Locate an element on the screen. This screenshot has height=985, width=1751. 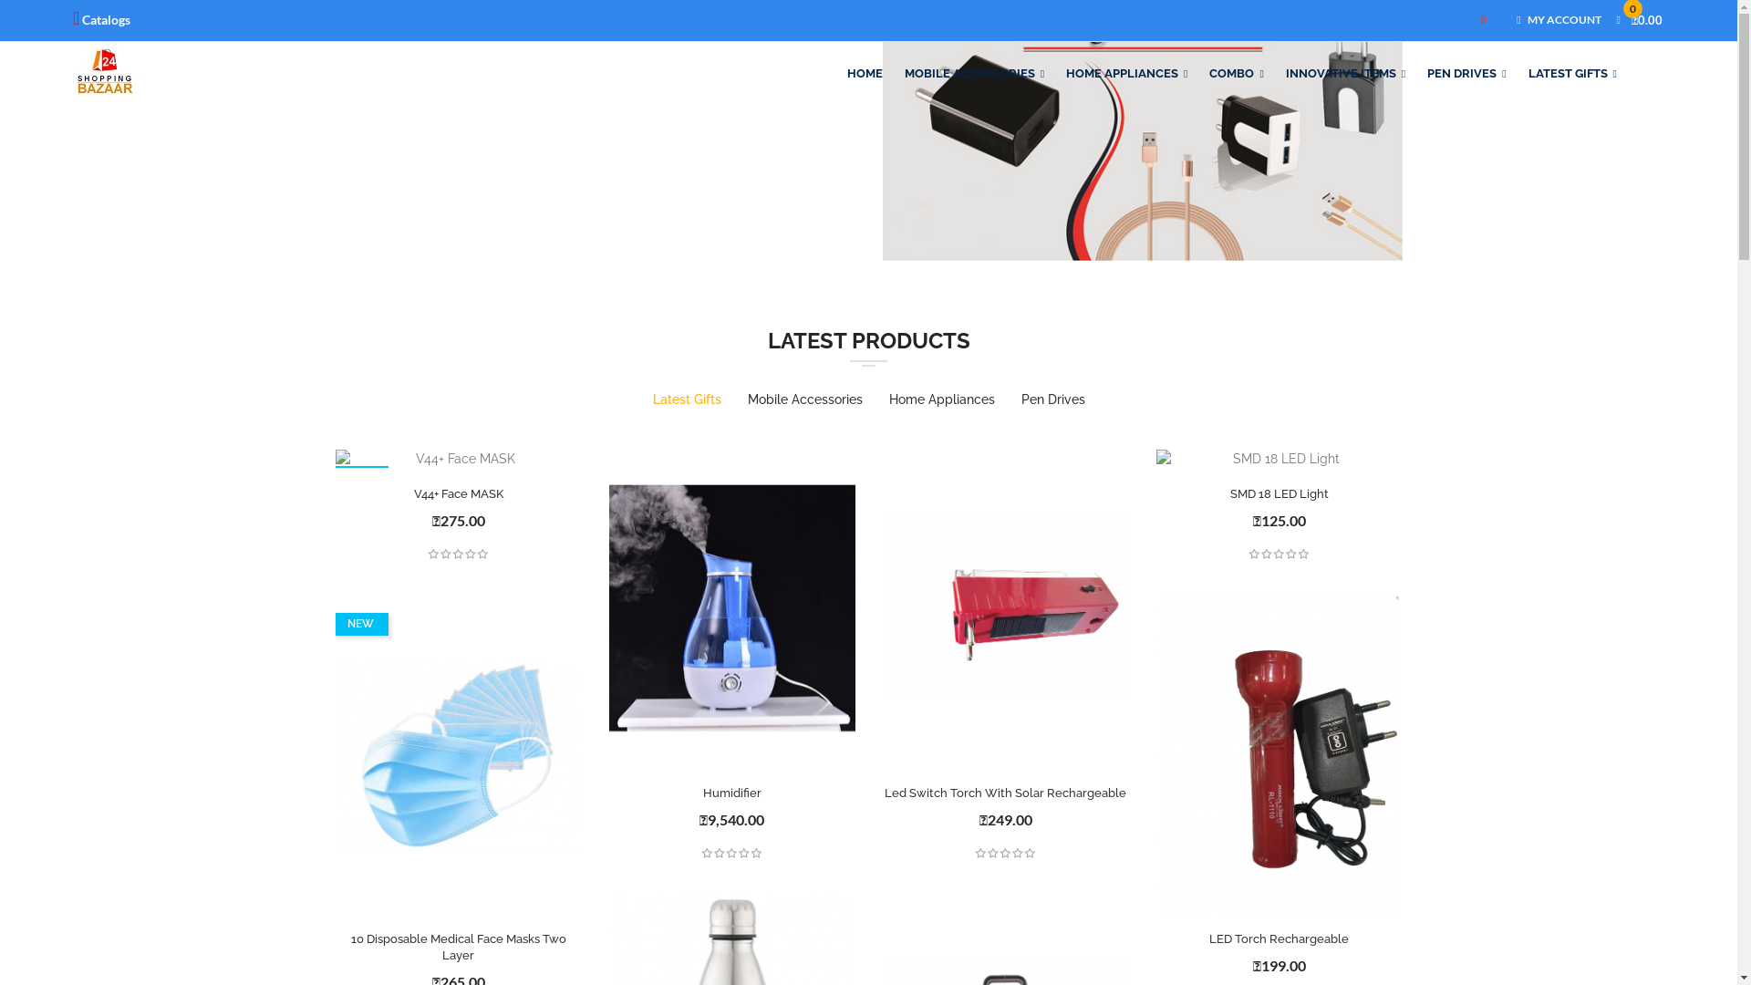
HOME is located at coordinates (870, 74).